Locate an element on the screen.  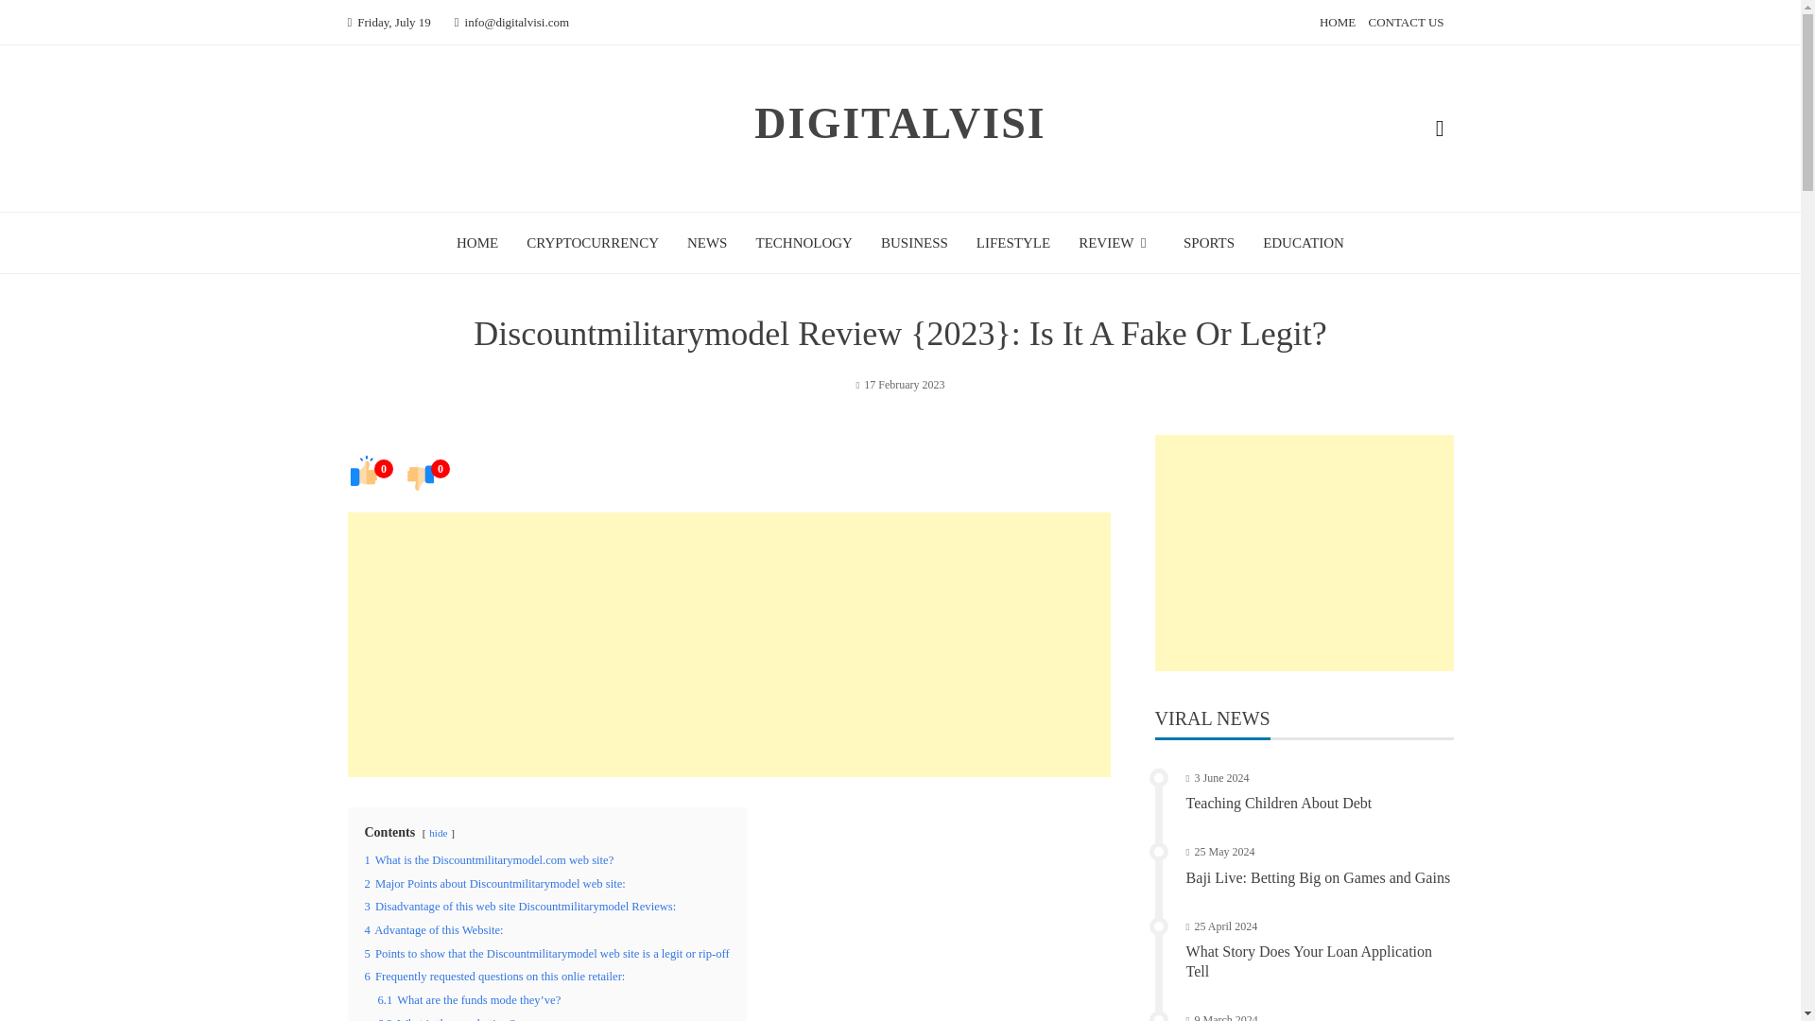
DIGITALVISI is located at coordinates (900, 123).